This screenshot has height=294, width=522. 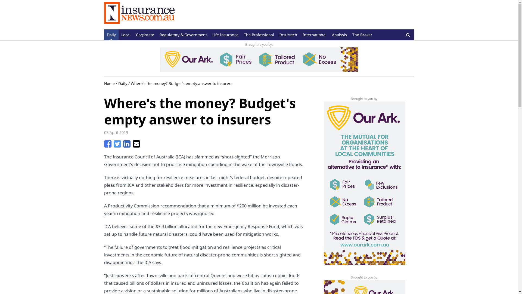 I want to click on Share via LinkedIn, so click(x=127, y=145).